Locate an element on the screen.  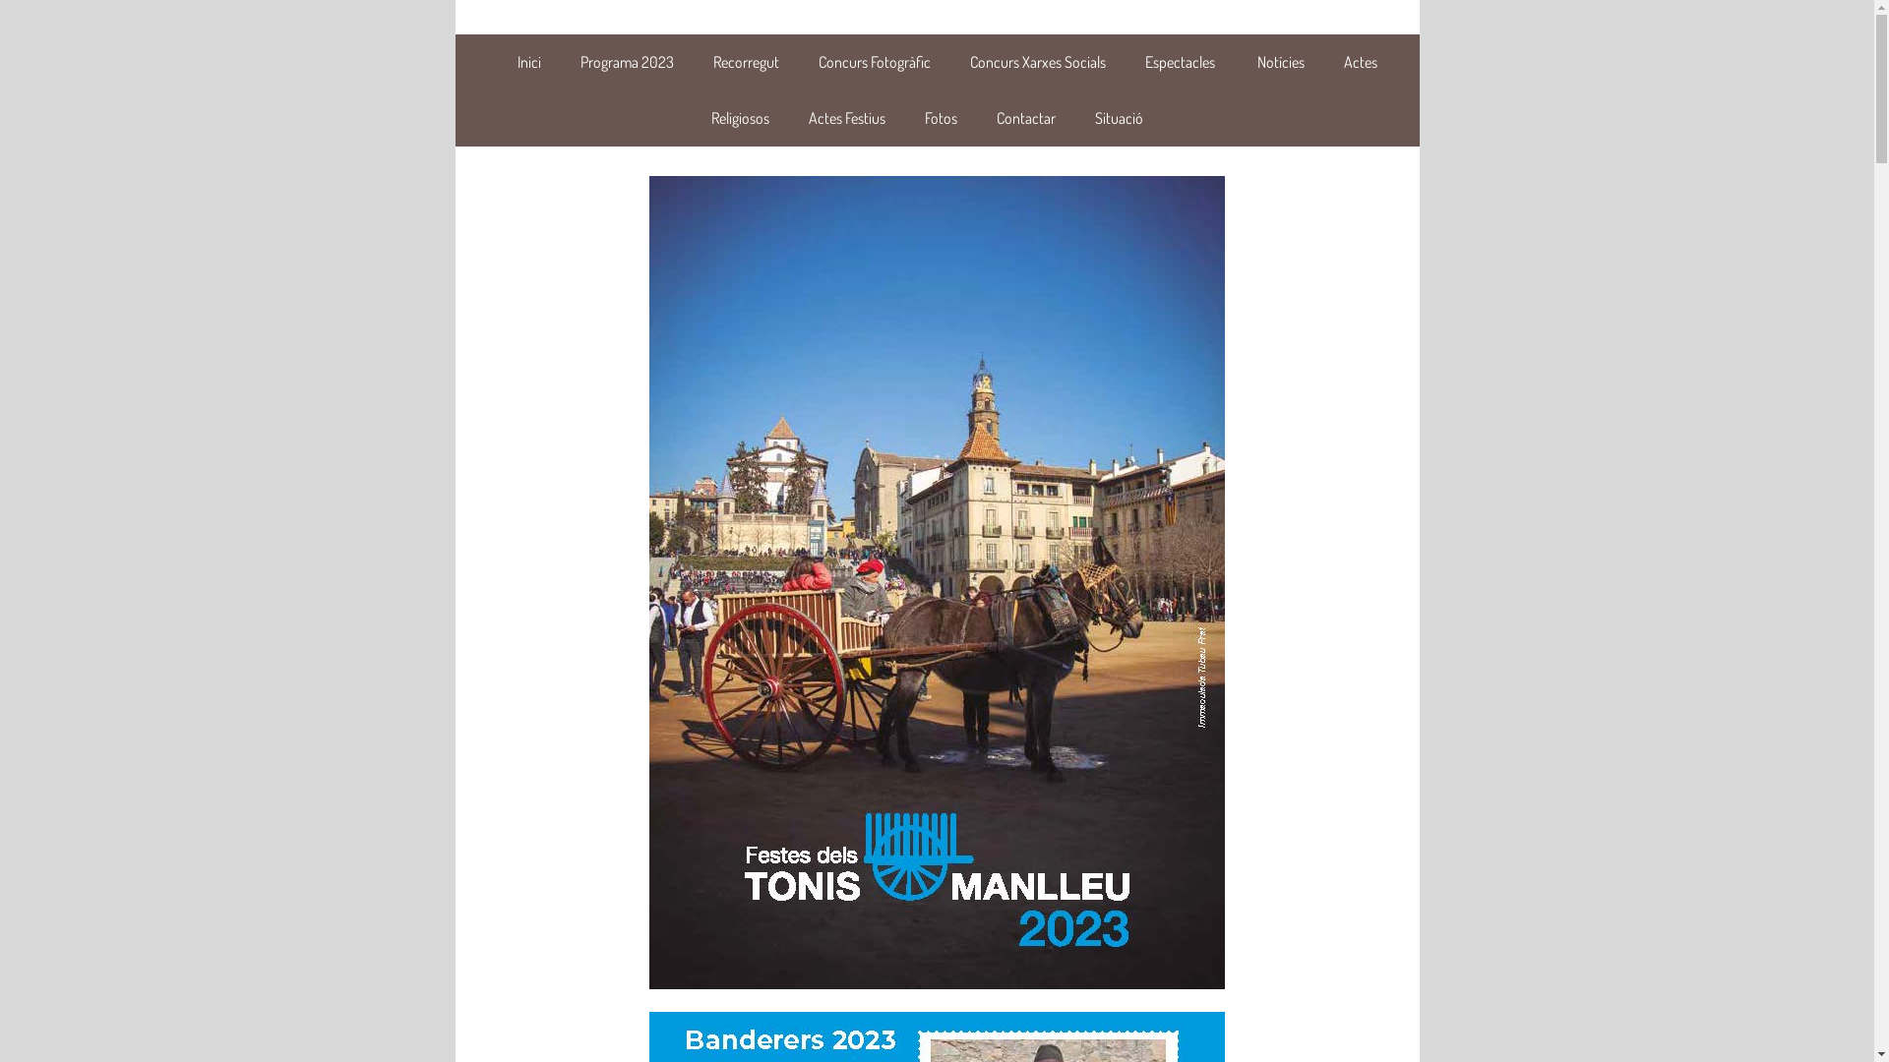
Recorregut is located at coordinates (746, 62).